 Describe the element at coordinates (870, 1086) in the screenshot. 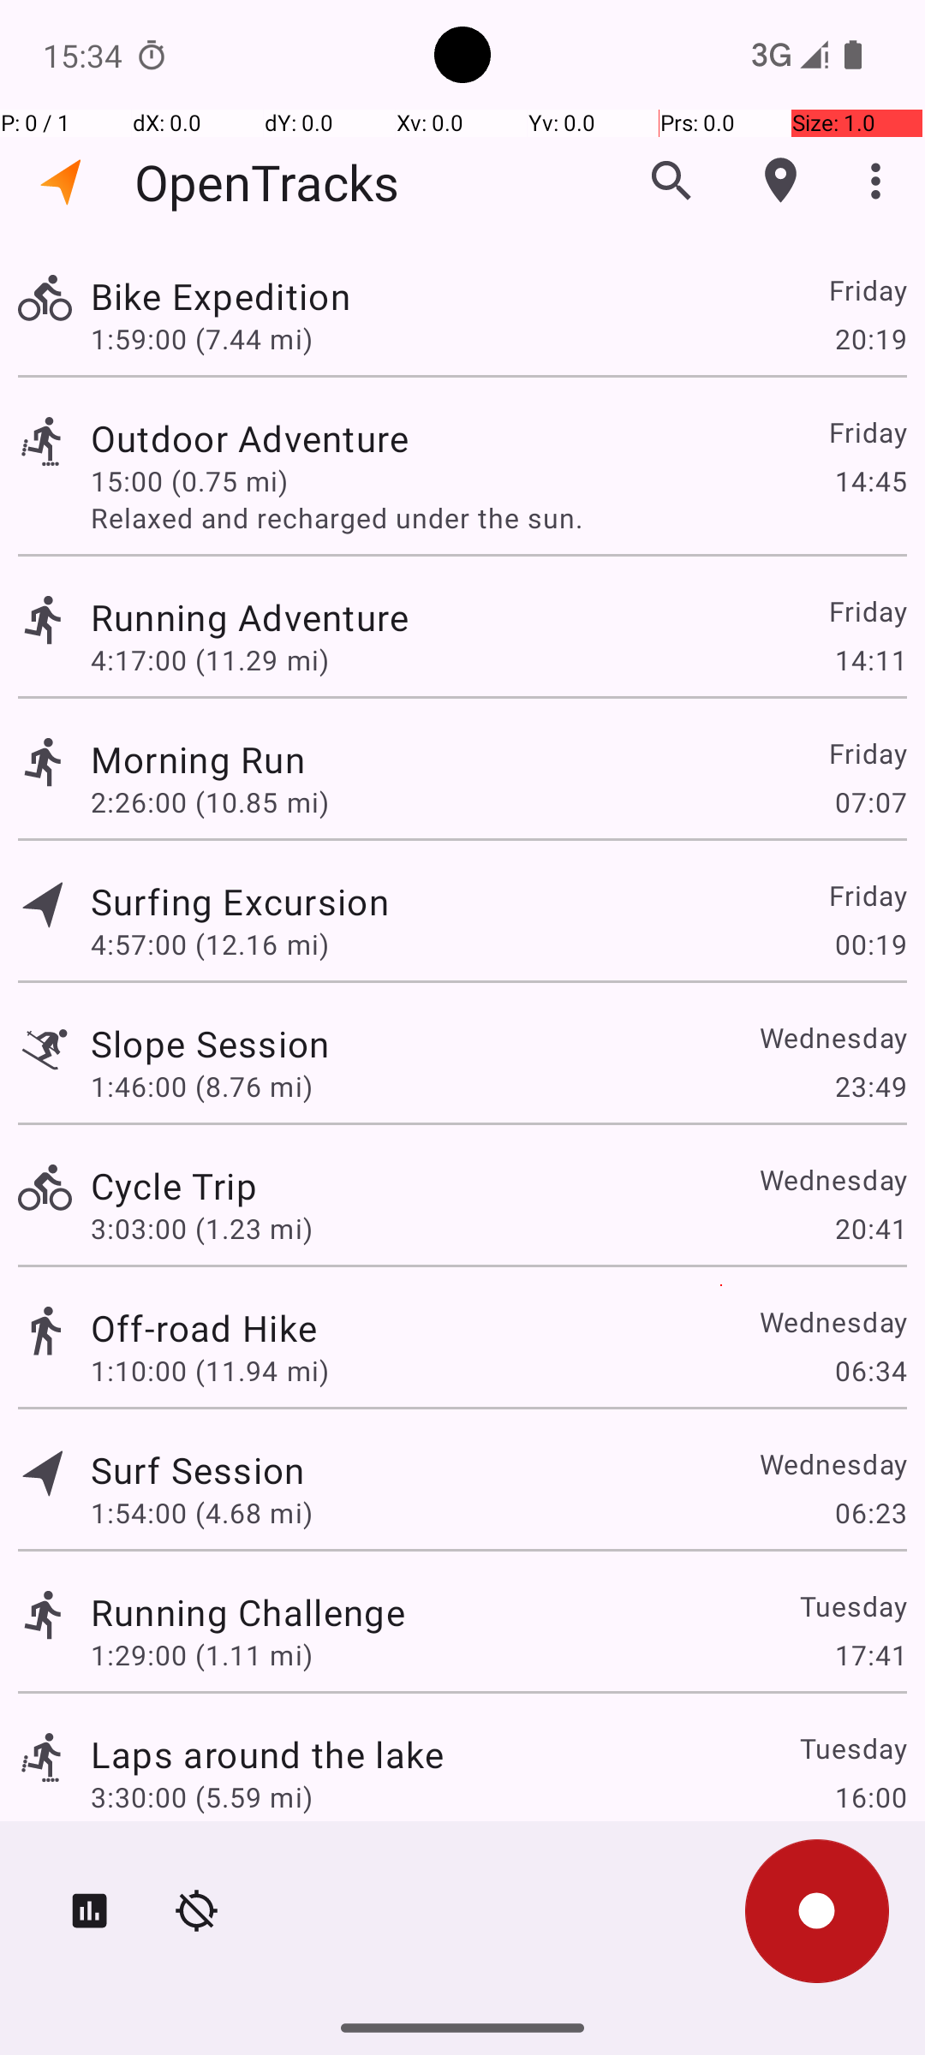

I see `23:49` at that location.